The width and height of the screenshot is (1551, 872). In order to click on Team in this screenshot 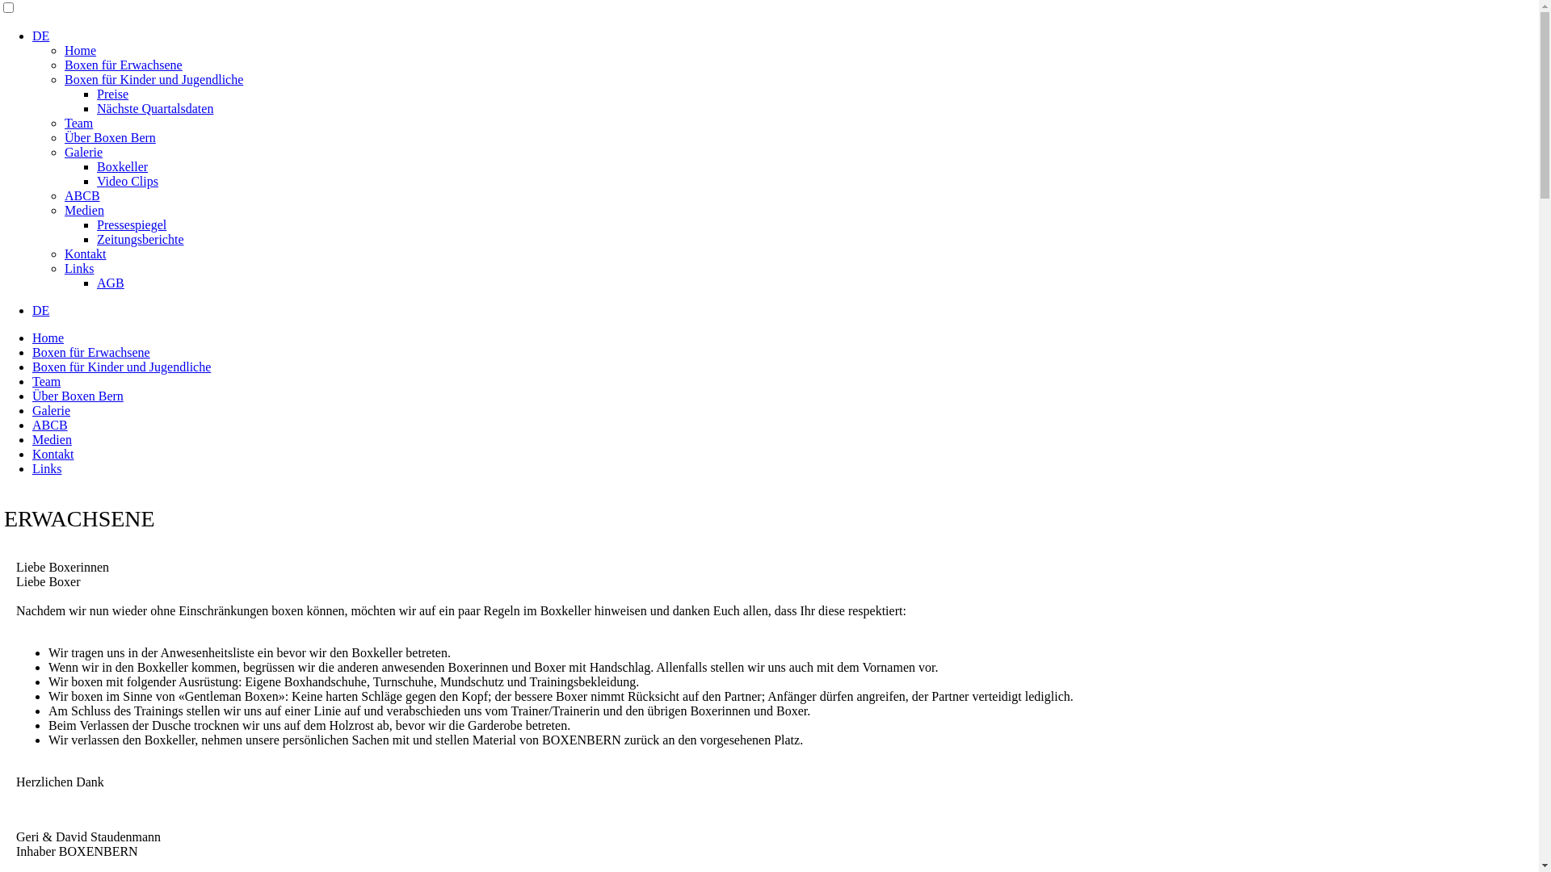, I will do `click(47, 381)`.